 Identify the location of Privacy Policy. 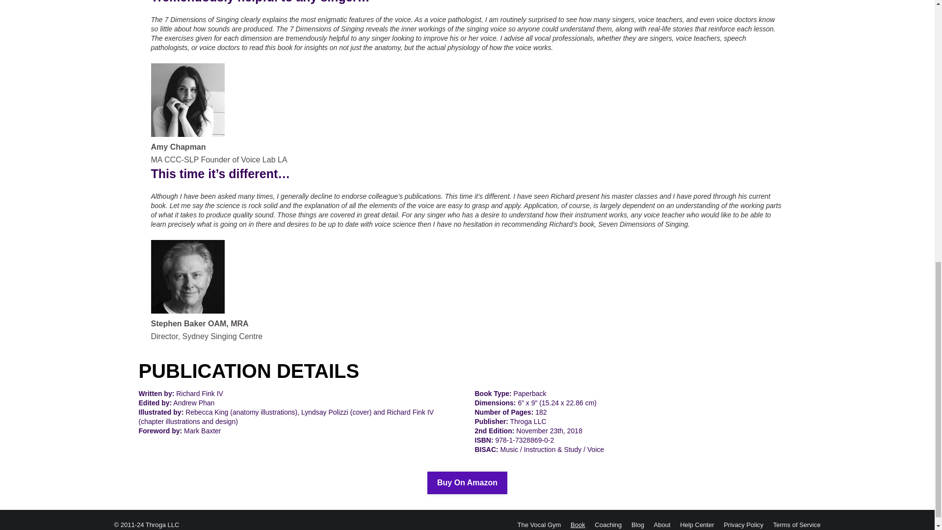
(743, 525).